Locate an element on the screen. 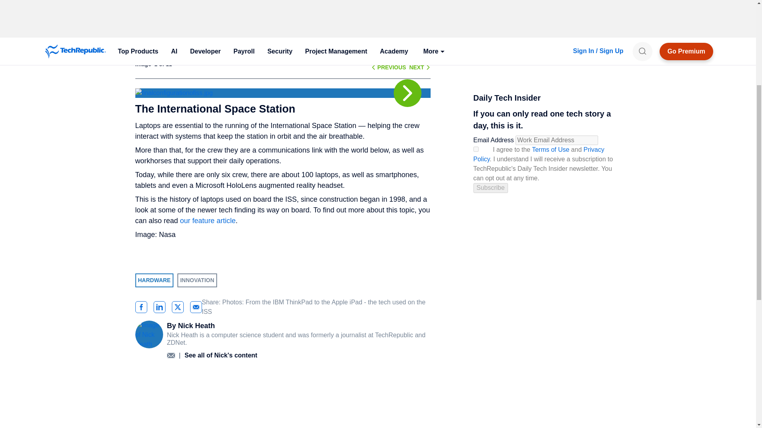 This screenshot has height=428, width=762. on is located at coordinates (475, 149).